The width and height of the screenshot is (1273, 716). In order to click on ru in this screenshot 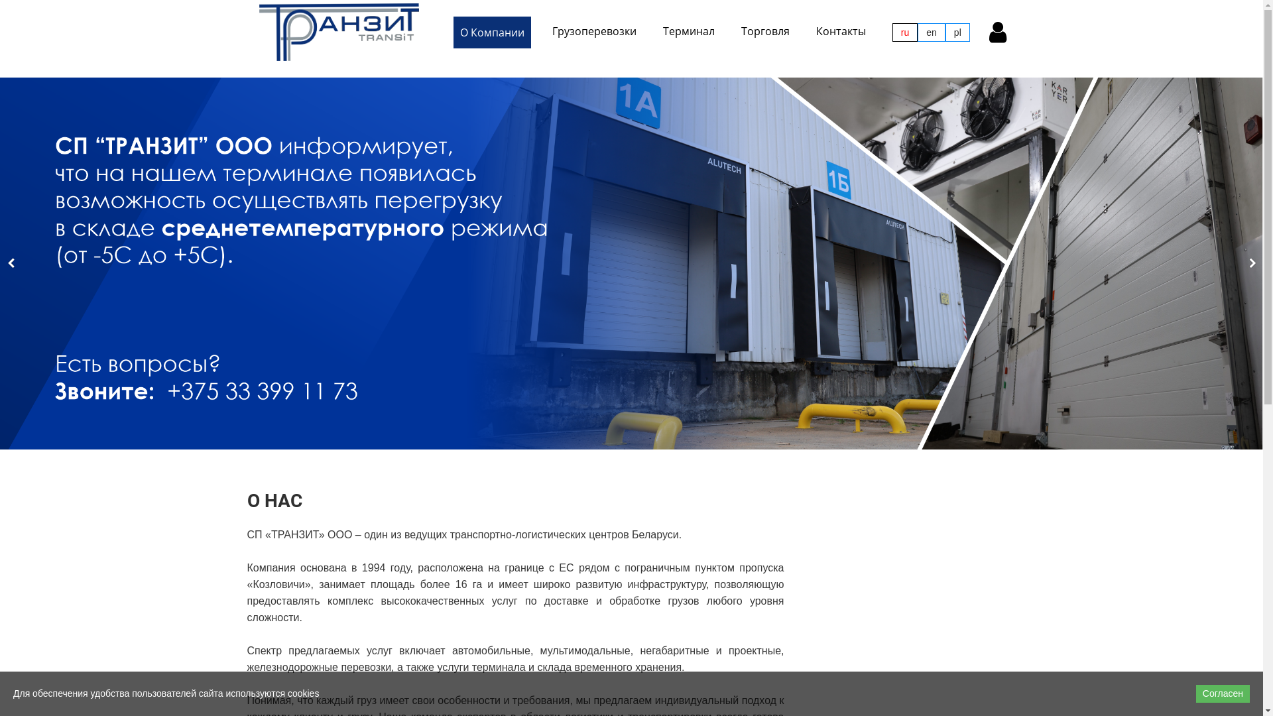, I will do `click(905, 32)`.